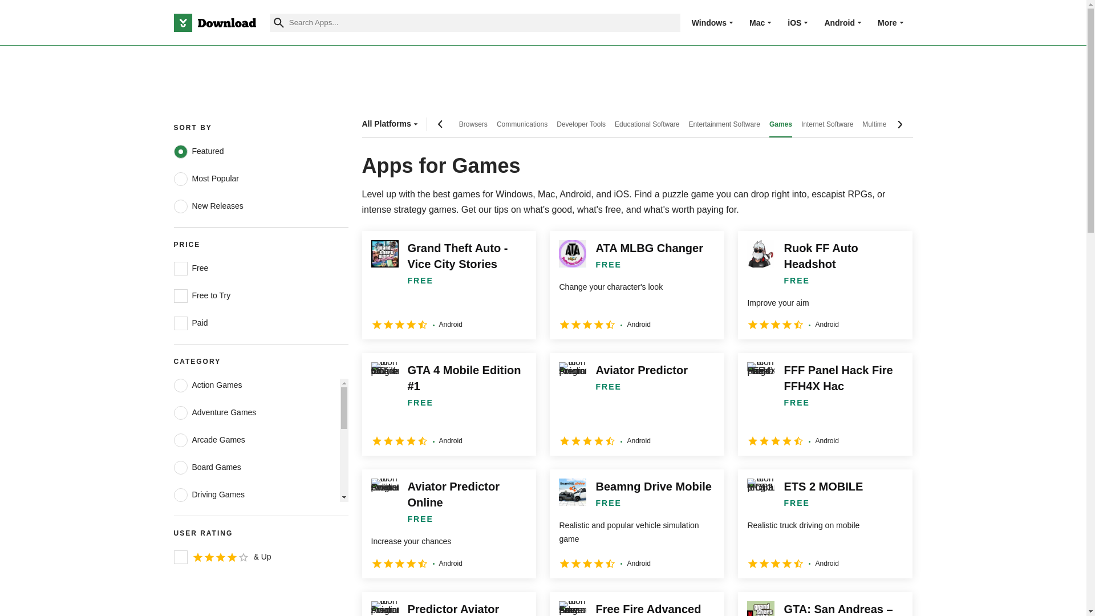  Describe the element at coordinates (448, 524) in the screenshot. I see `Aviator Predictor Online` at that location.